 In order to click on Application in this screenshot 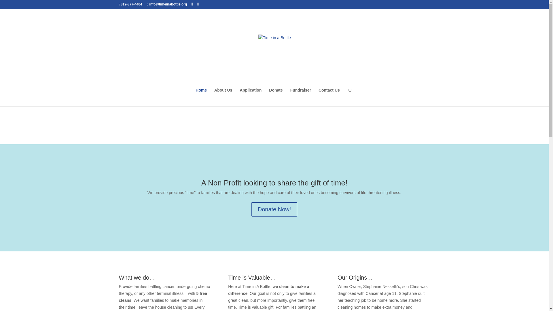, I will do `click(251, 97)`.